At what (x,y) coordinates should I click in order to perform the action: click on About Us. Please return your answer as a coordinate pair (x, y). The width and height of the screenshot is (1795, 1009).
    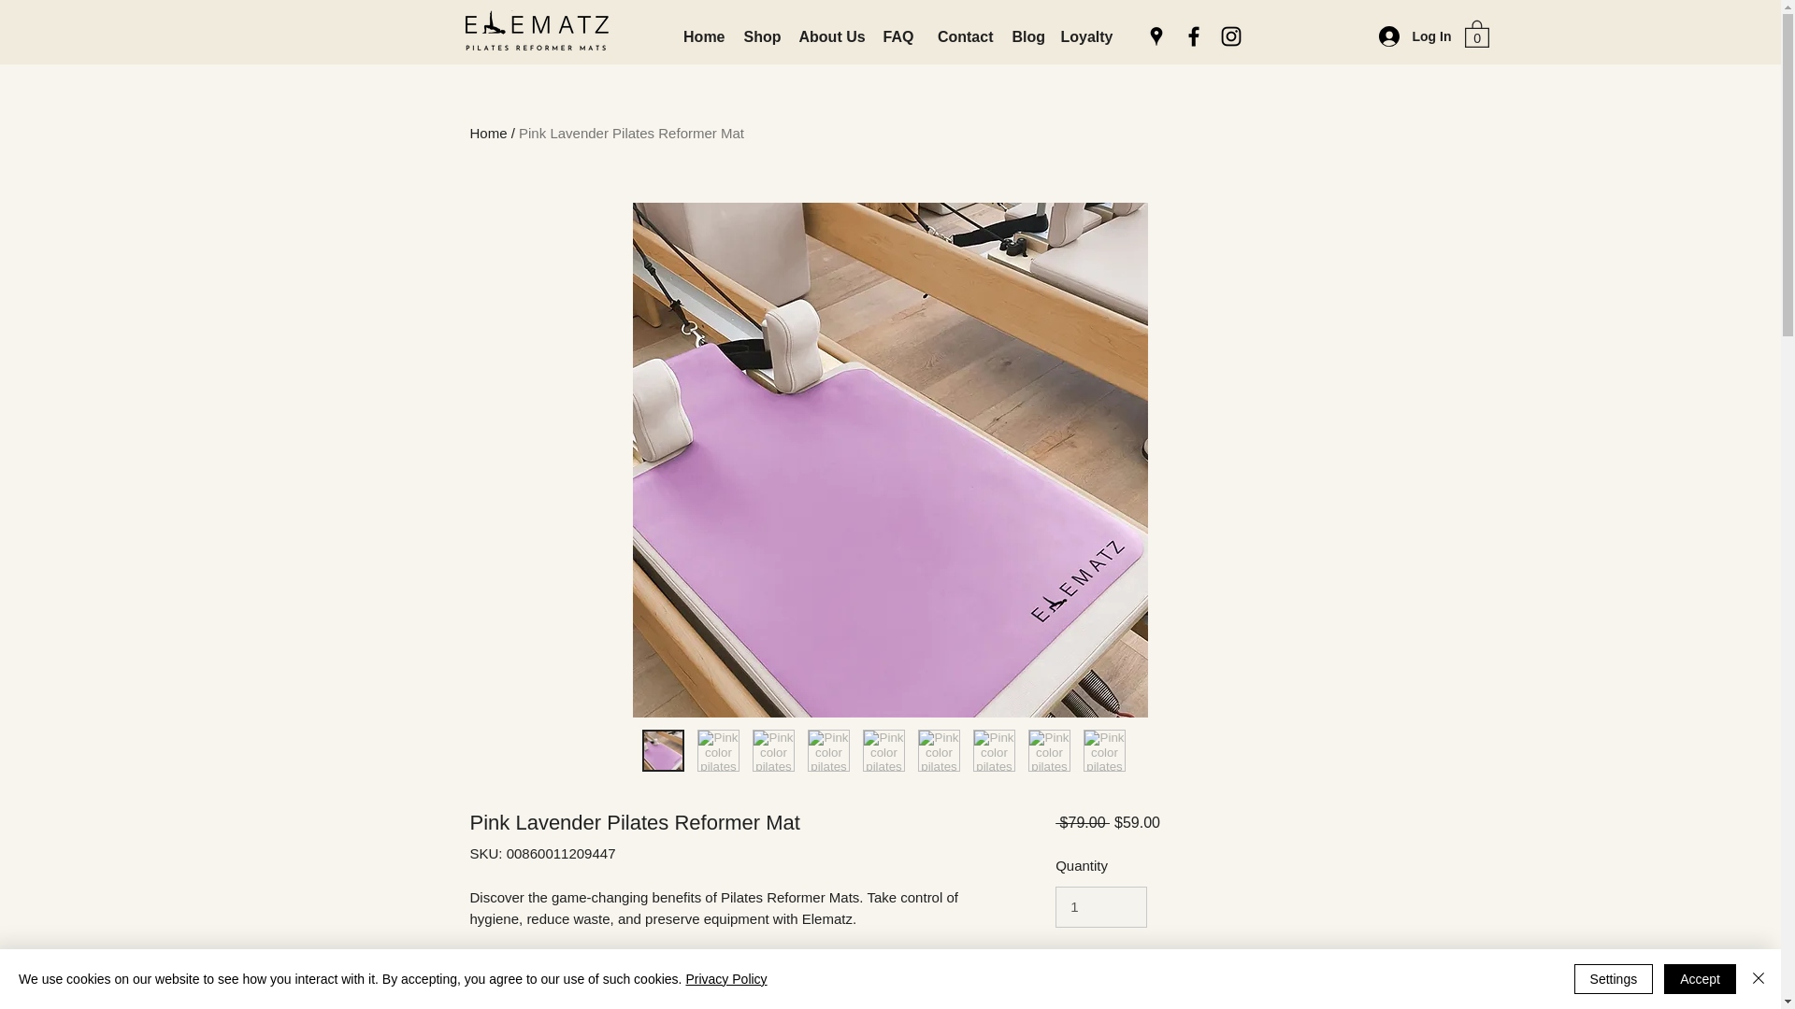
    Looking at the image, I should click on (830, 37).